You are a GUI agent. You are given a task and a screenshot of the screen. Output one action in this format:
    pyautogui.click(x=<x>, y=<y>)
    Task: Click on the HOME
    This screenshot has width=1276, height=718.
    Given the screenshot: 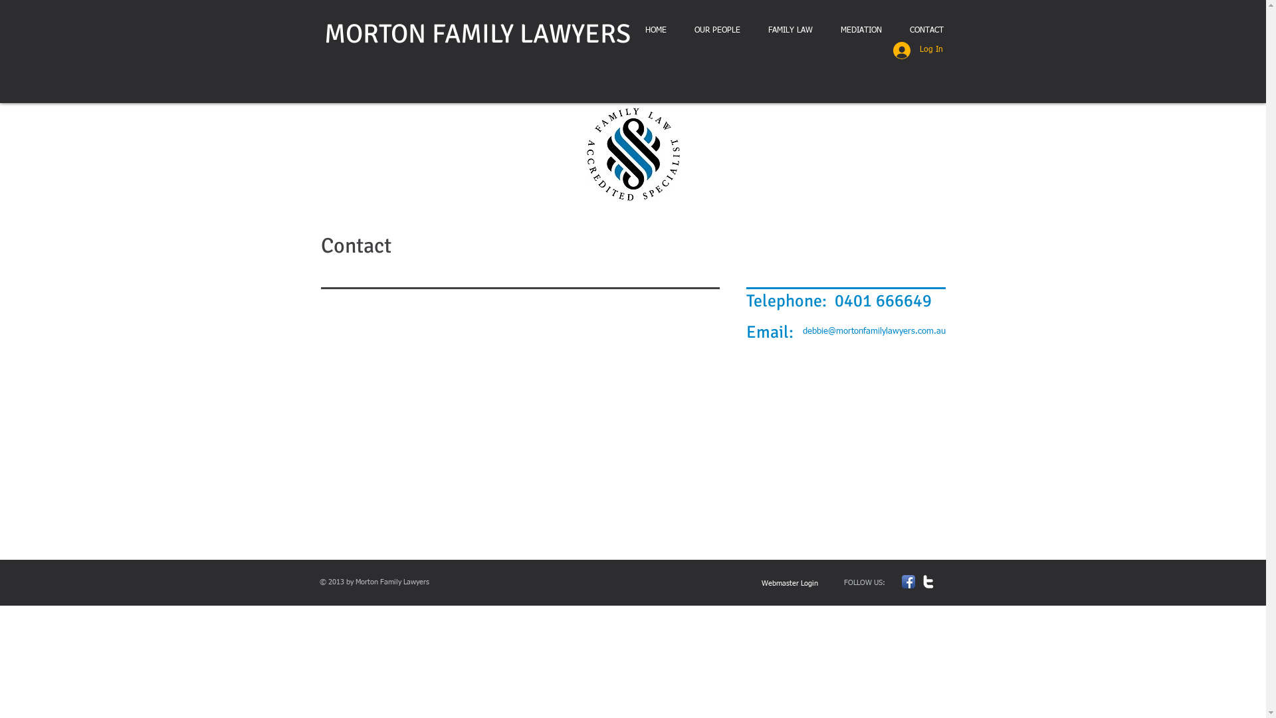 What is the action you would take?
    pyautogui.click(x=656, y=31)
    